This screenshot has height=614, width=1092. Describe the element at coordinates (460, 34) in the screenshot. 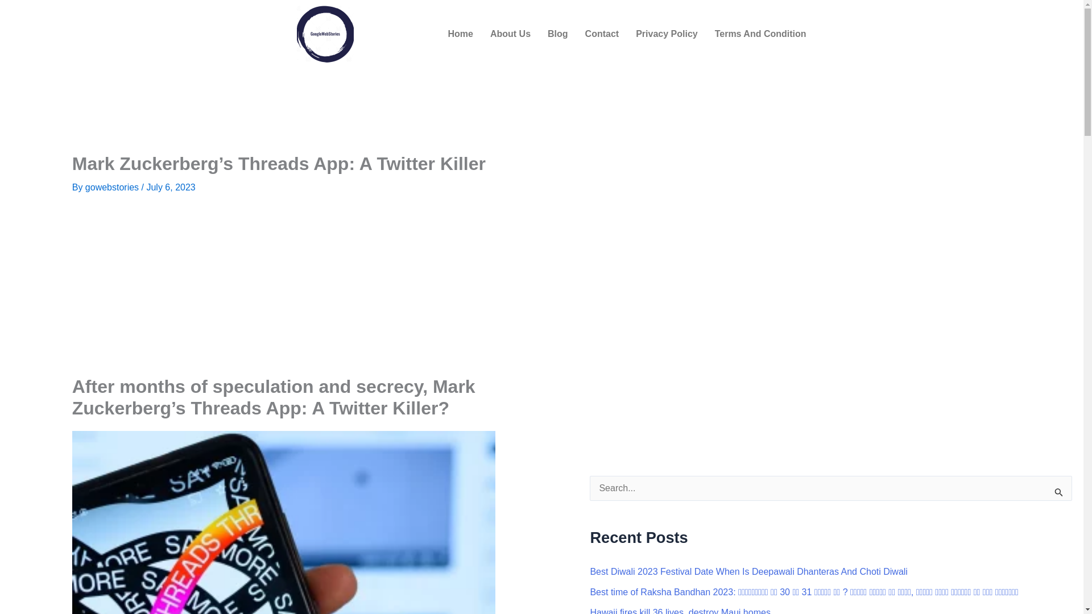

I see `Home` at that location.